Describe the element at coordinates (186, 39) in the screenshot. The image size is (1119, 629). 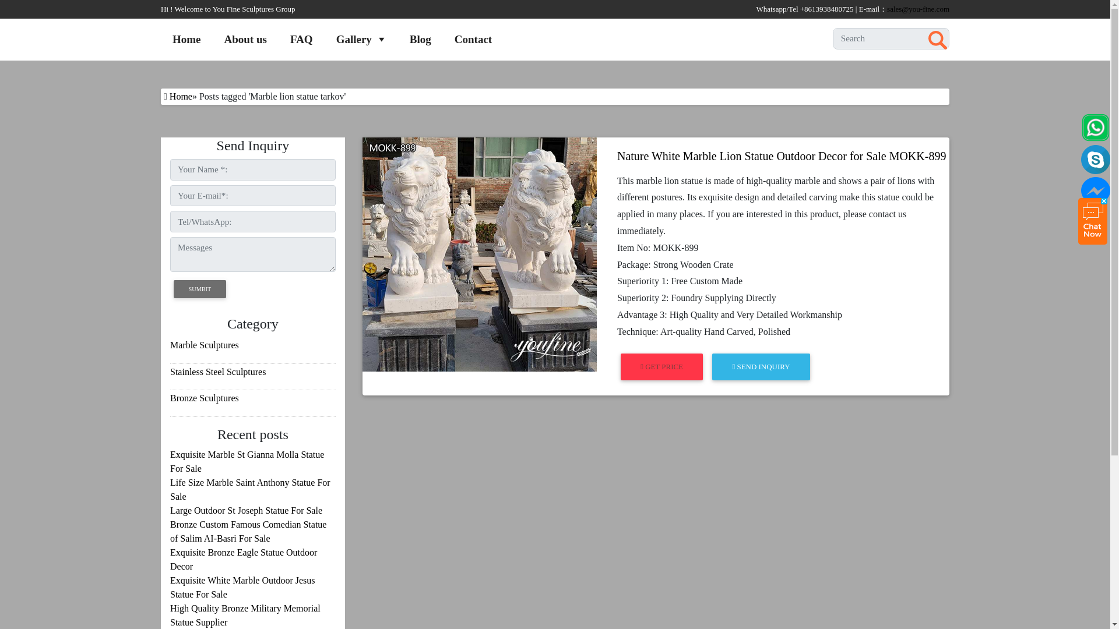
I see `Home` at that location.